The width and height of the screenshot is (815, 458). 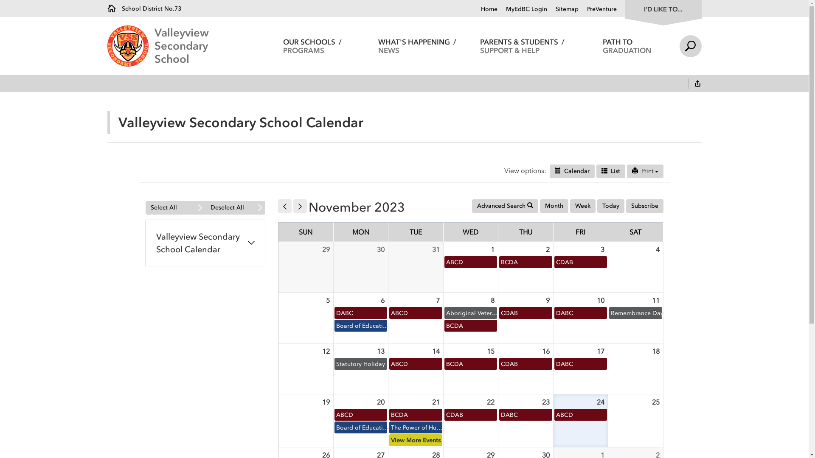 I want to click on Icon - Start Date
  Calendar, so click(x=572, y=171).